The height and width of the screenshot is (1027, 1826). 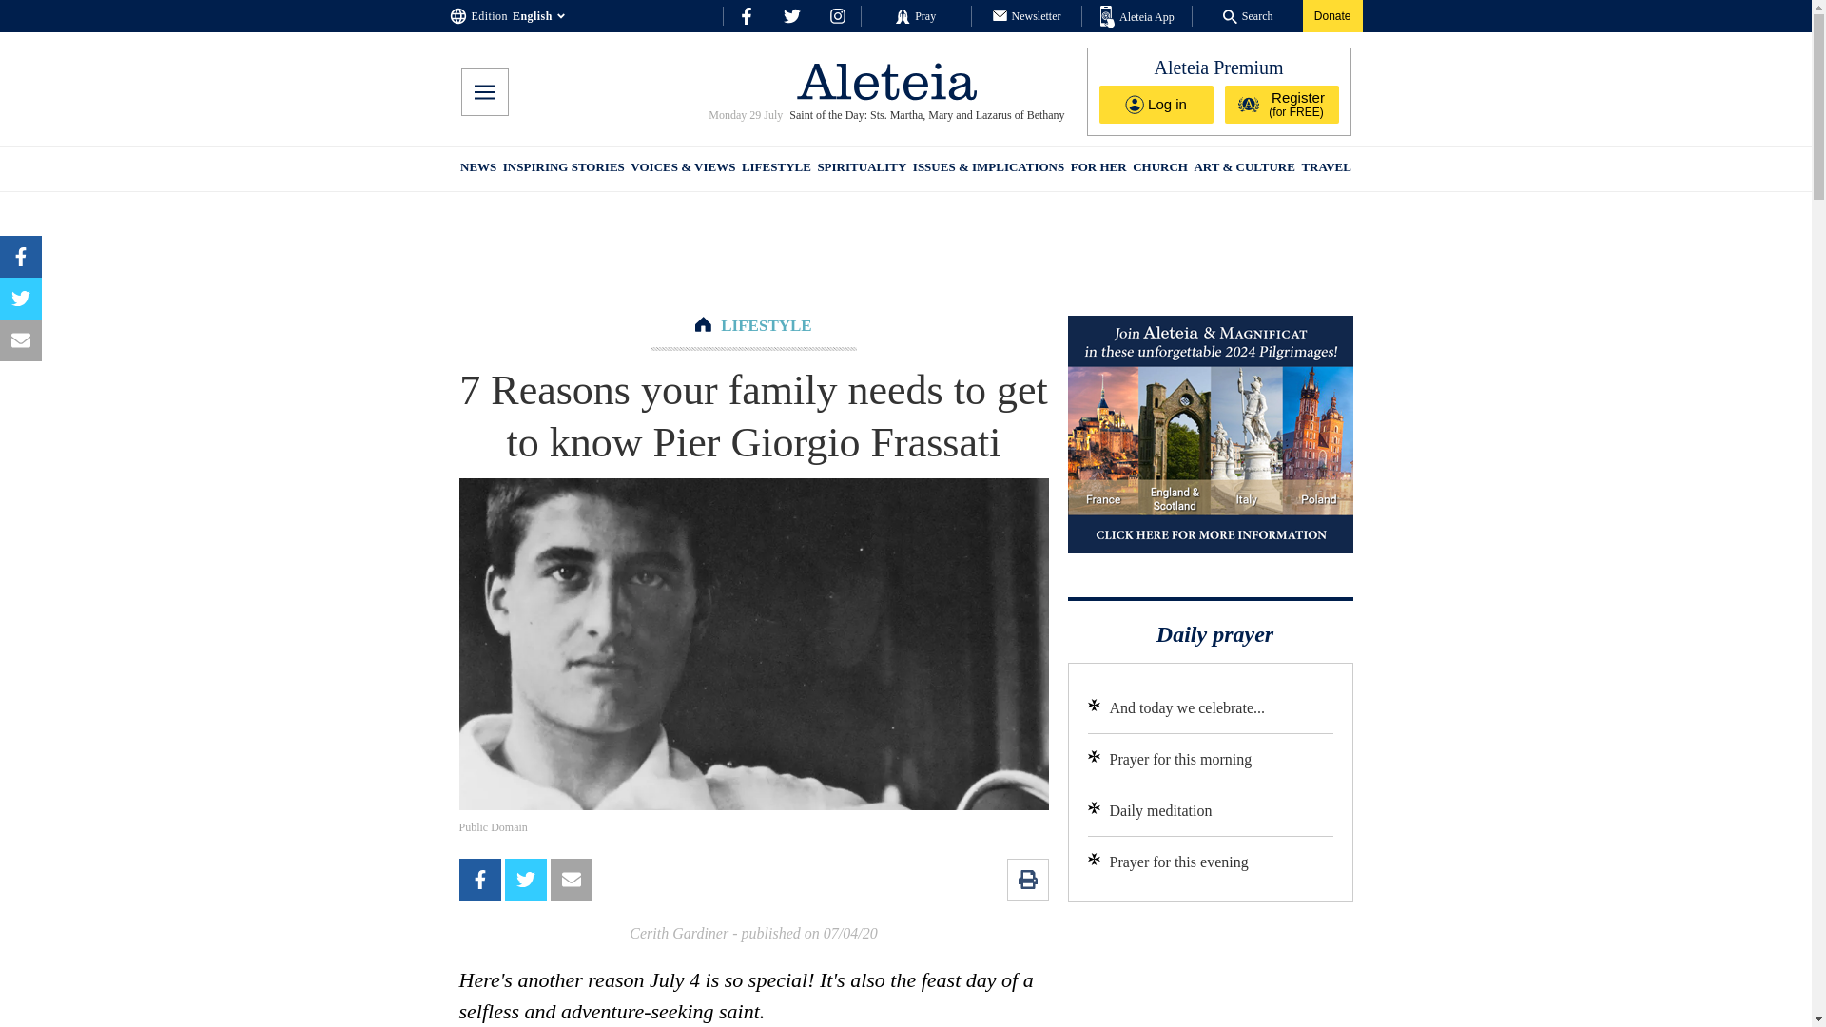 What do you see at coordinates (483, 92) in the screenshot?
I see `mobile-menu-btn` at bounding box center [483, 92].